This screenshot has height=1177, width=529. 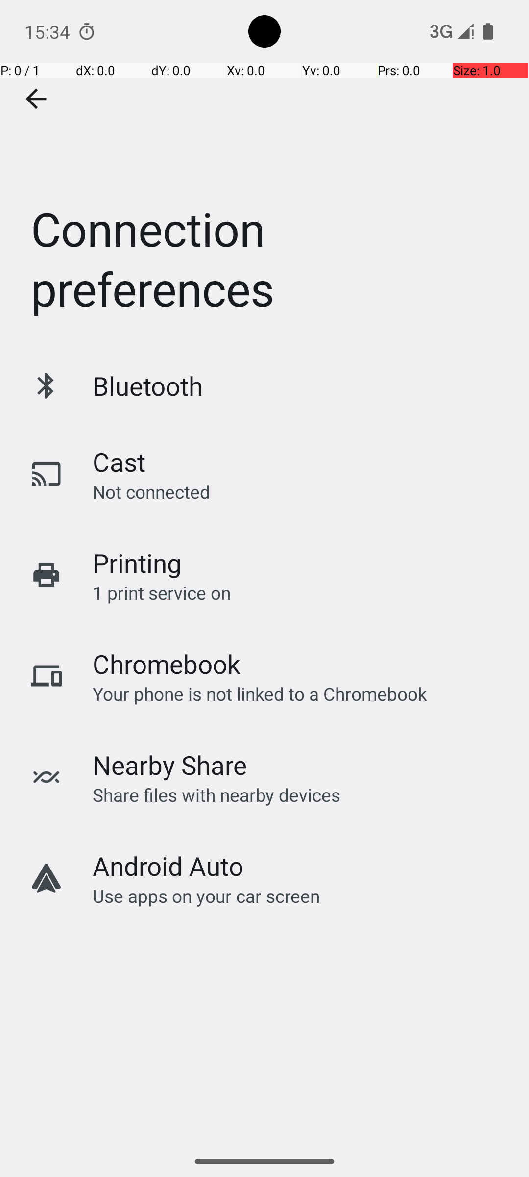 What do you see at coordinates (137, 563) in the screenshot?
I see `Printing` at bounding box center [137, 563].